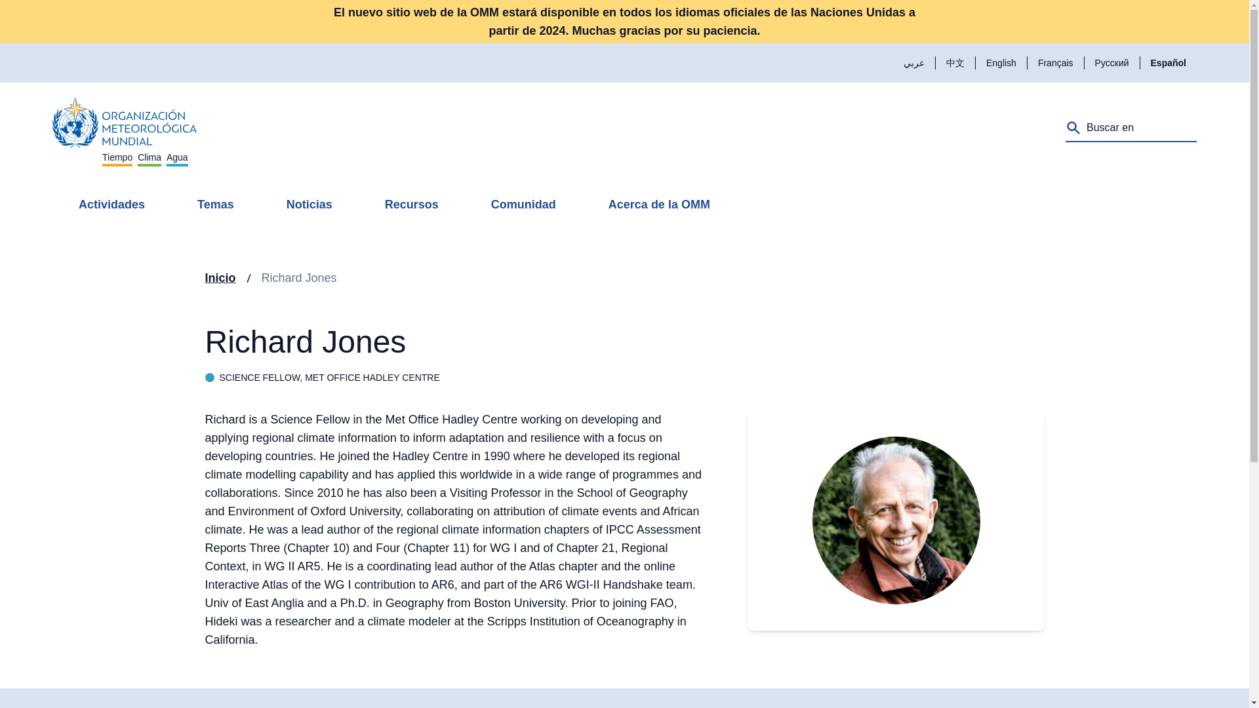 The width and height of the screenshot is (1259, 708). What do you see at coordinates (111, 205) in the screenshot?
I see `Actividades` at bounding box center [111, 205].